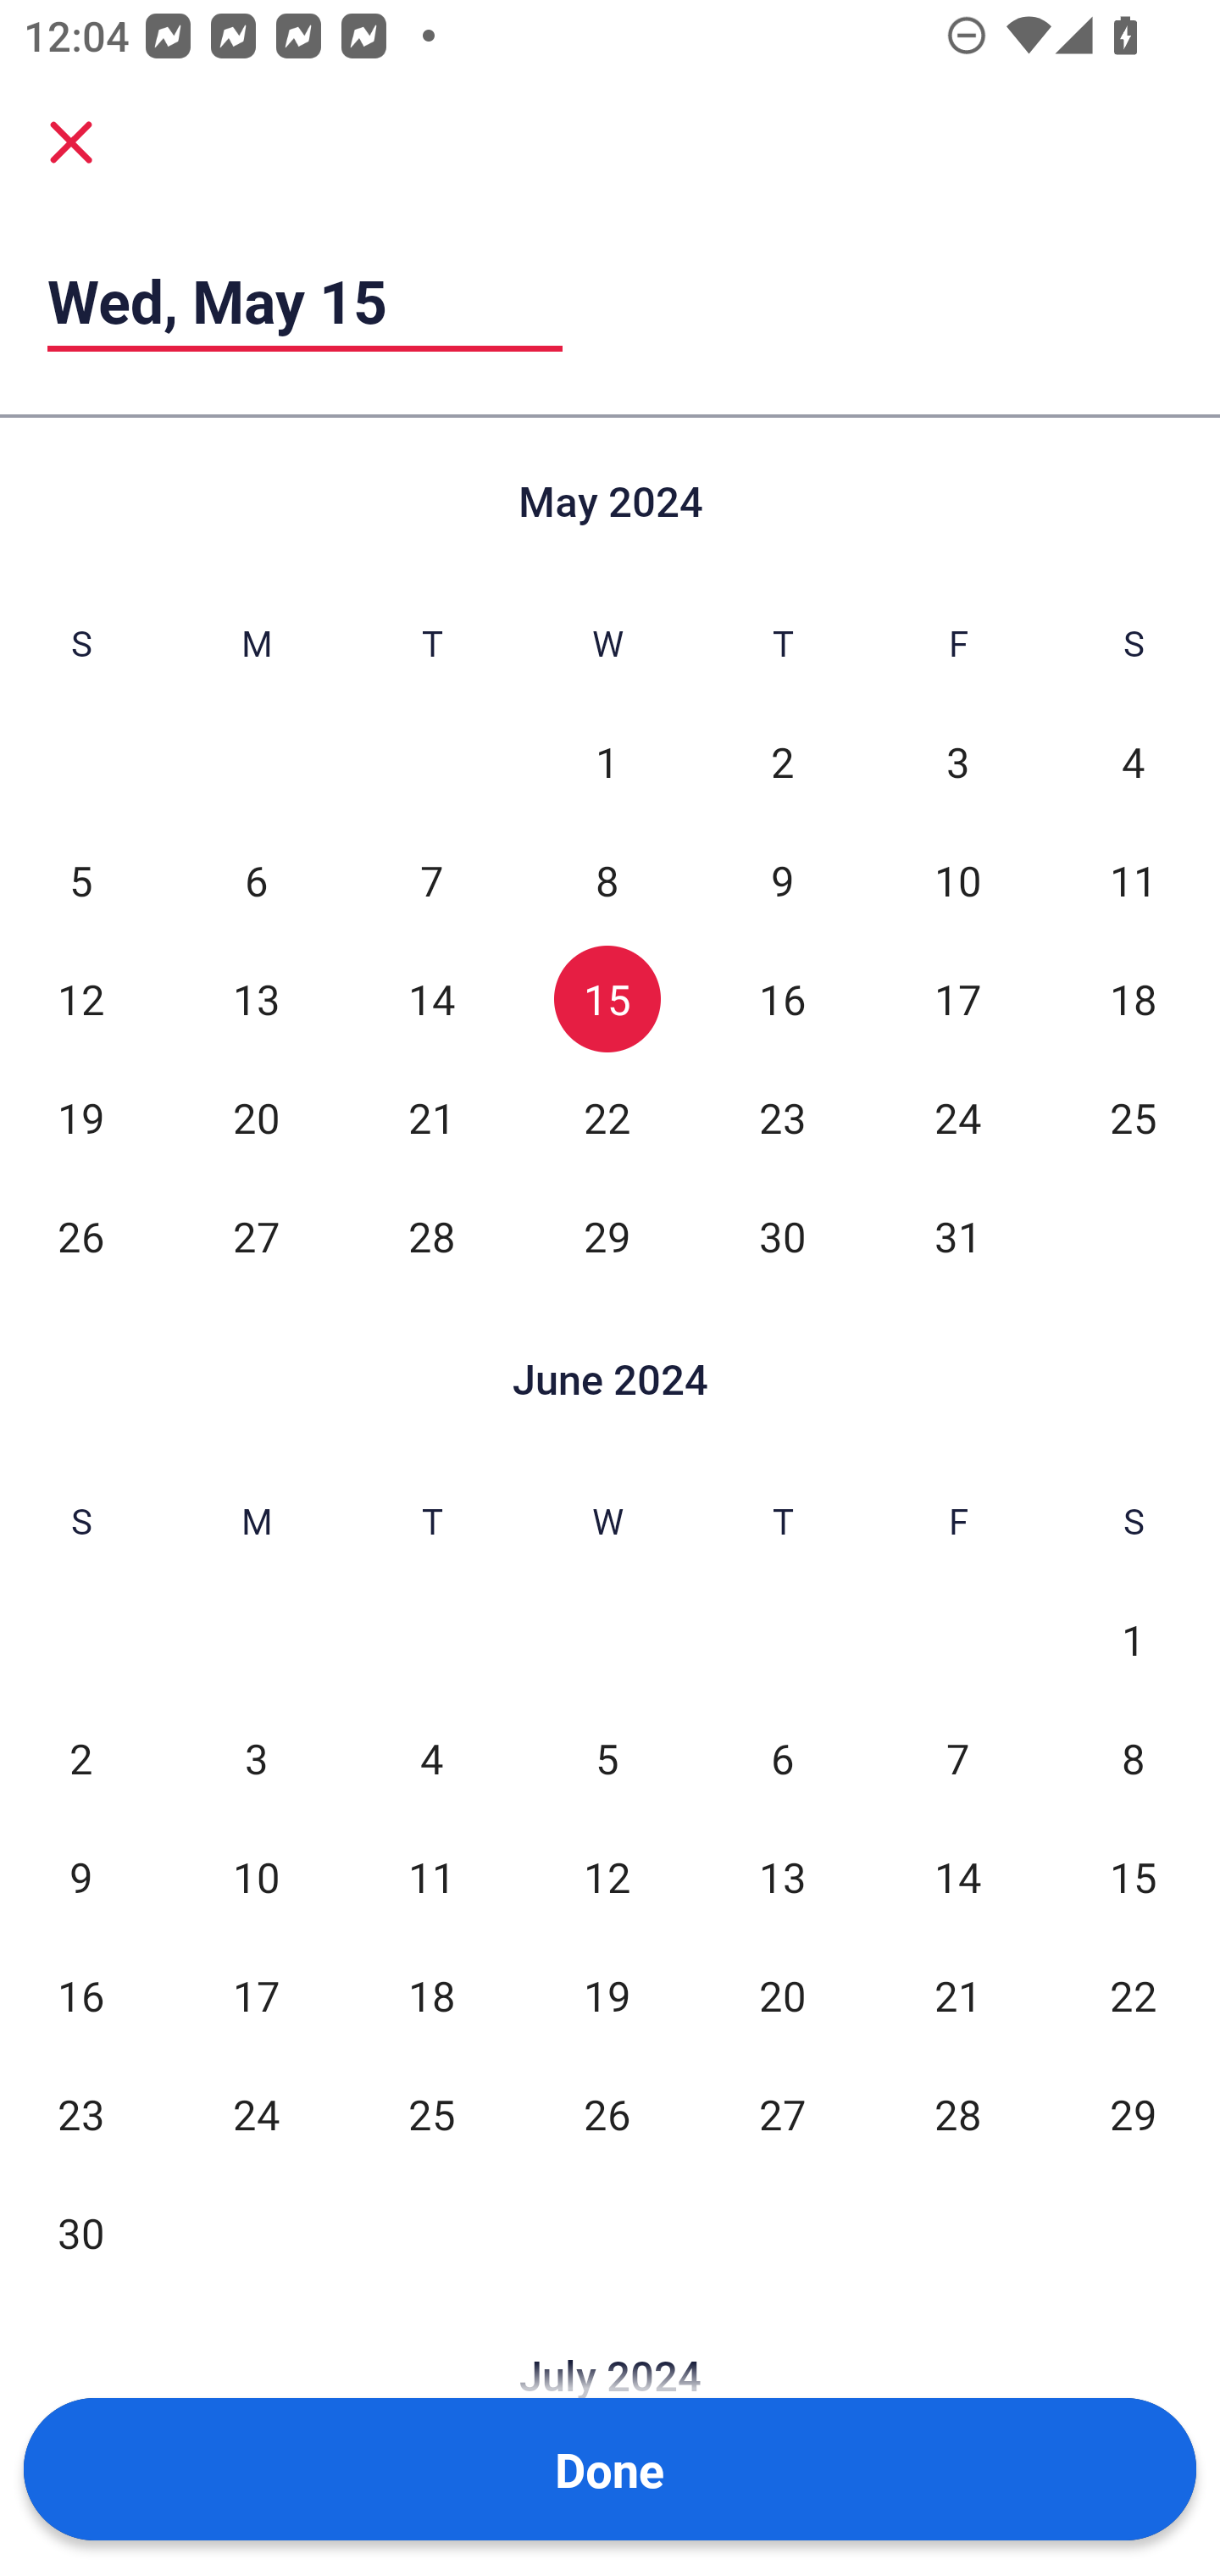 The image size is (1220, 2576). What do you see at coordinates (305, 300) in the screenshot?
I see `Wed, May 15` at bounding box center [305, 300].